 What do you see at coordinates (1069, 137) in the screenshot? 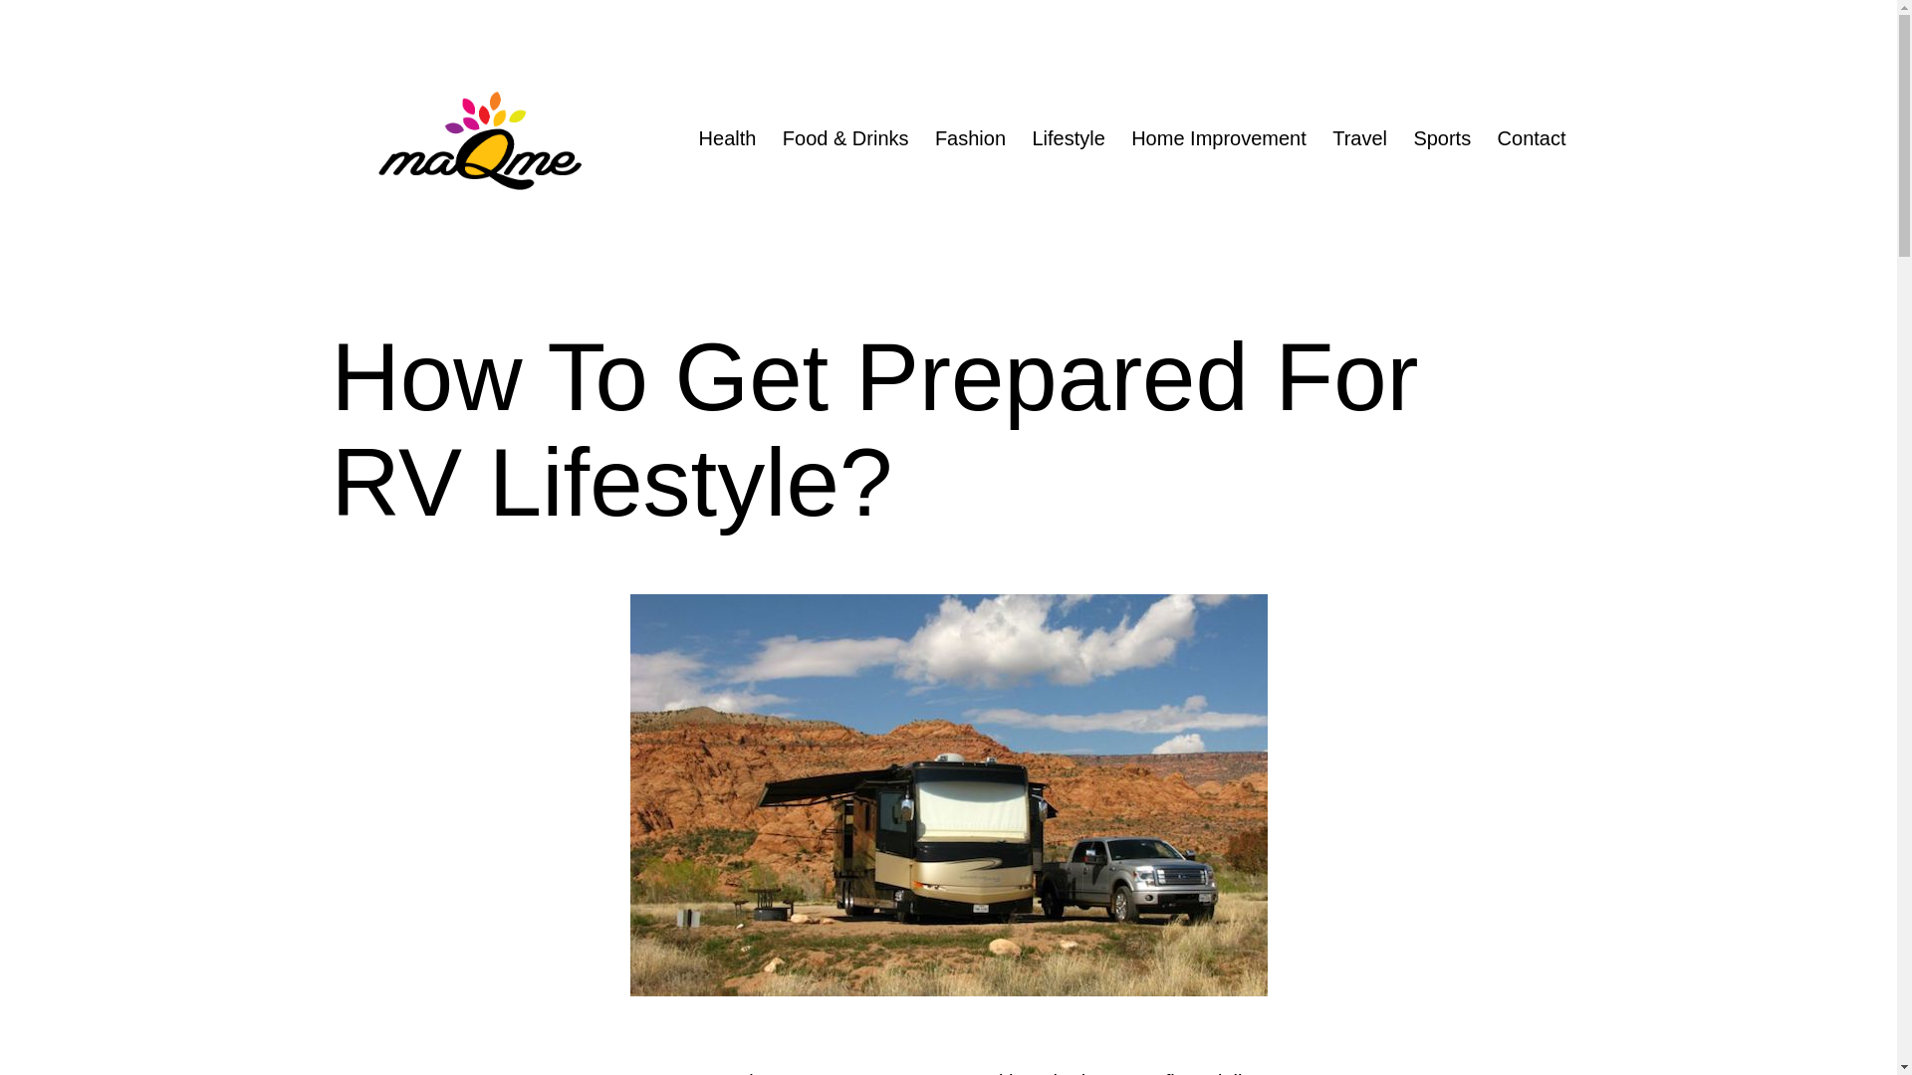
I see `Lifestyle` at bounding box center [1069, 137].